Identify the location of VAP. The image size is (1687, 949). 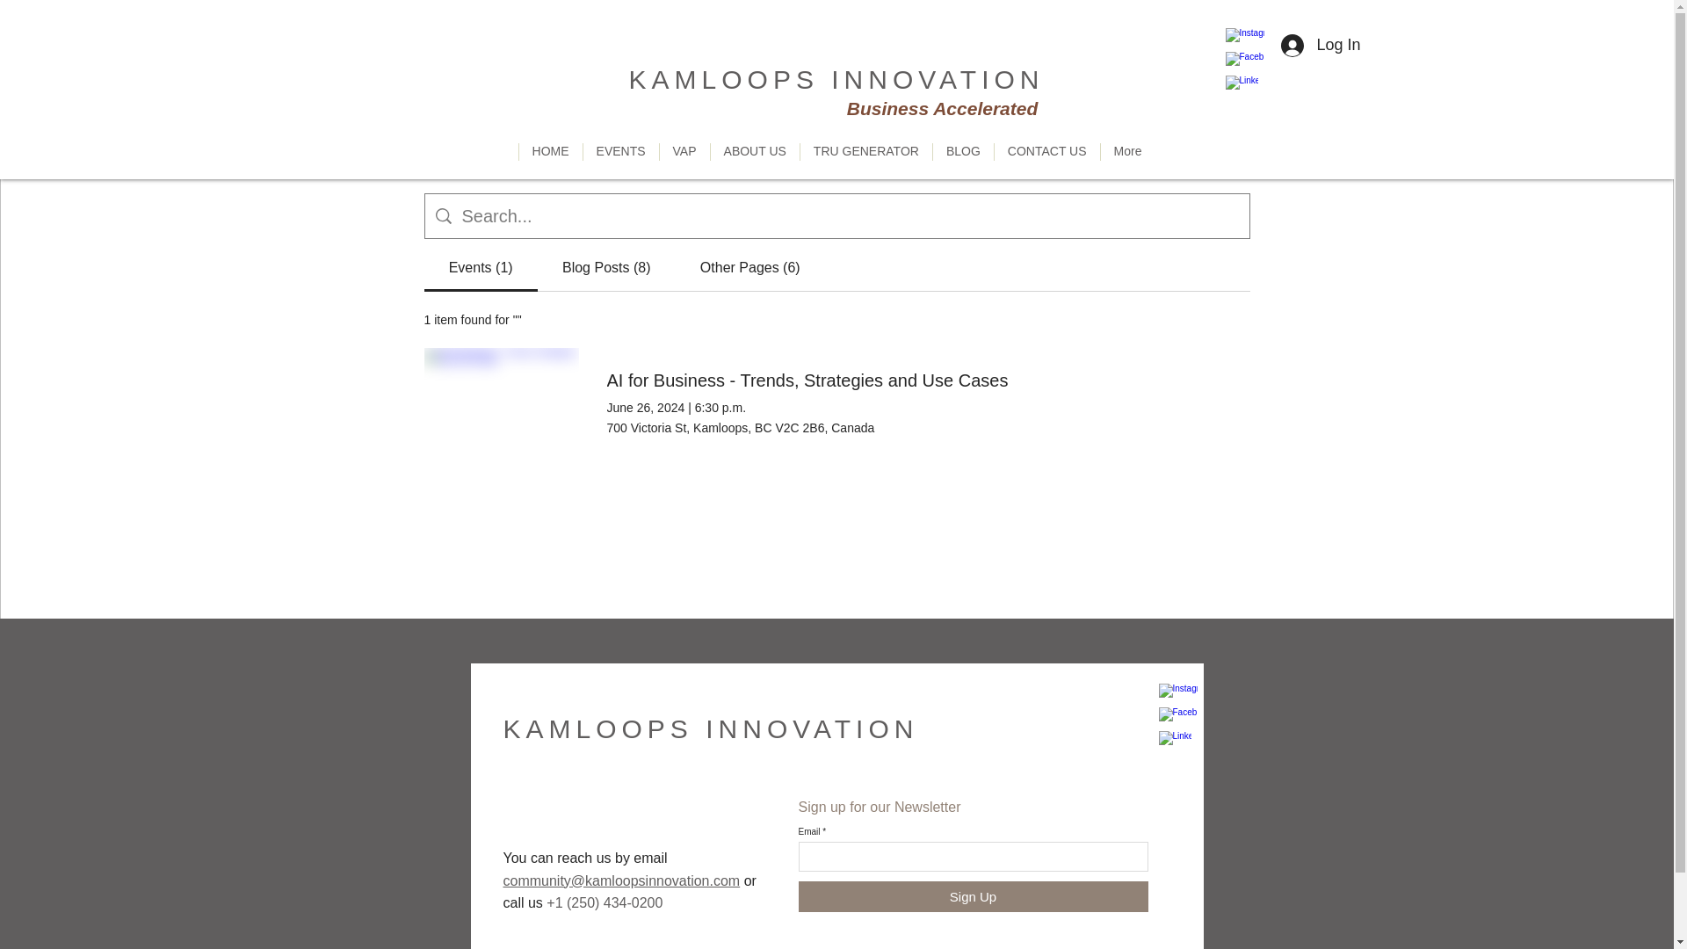
(684, 162).